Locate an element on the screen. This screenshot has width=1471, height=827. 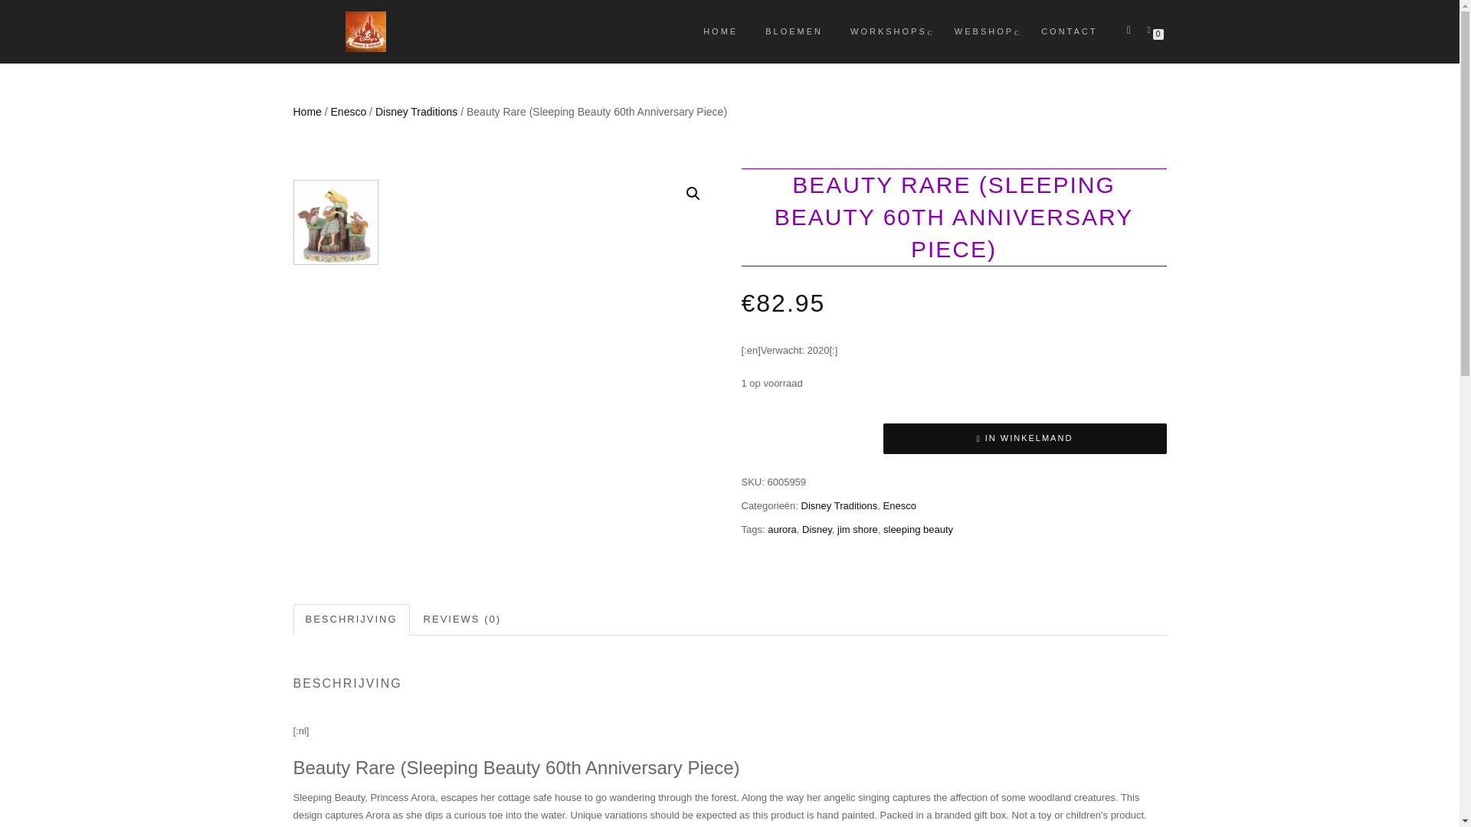
Disney Traditions is located at coordinates (840, 505).